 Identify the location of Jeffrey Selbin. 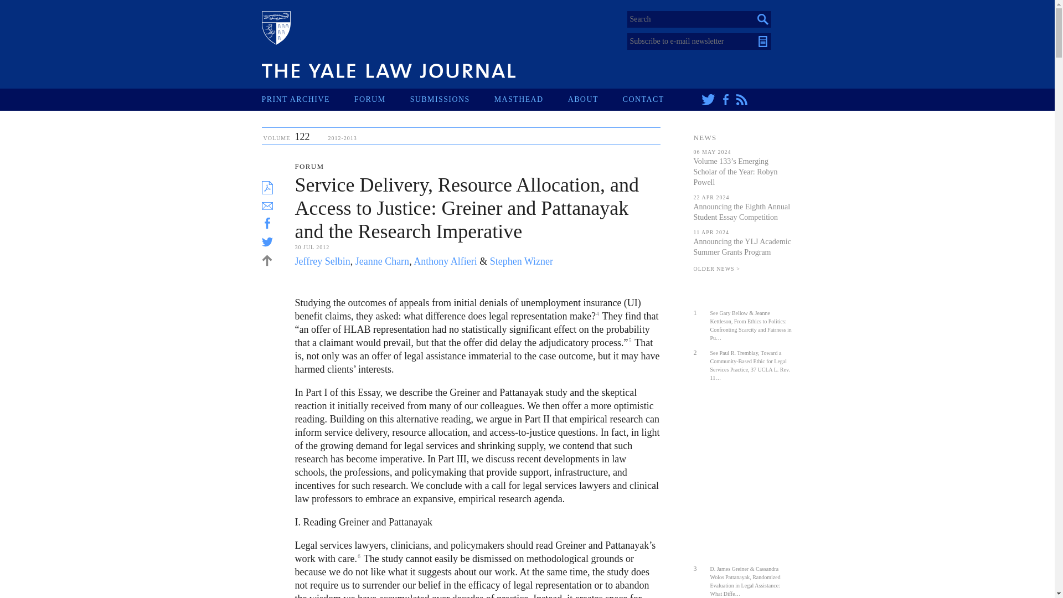
(322, 261).